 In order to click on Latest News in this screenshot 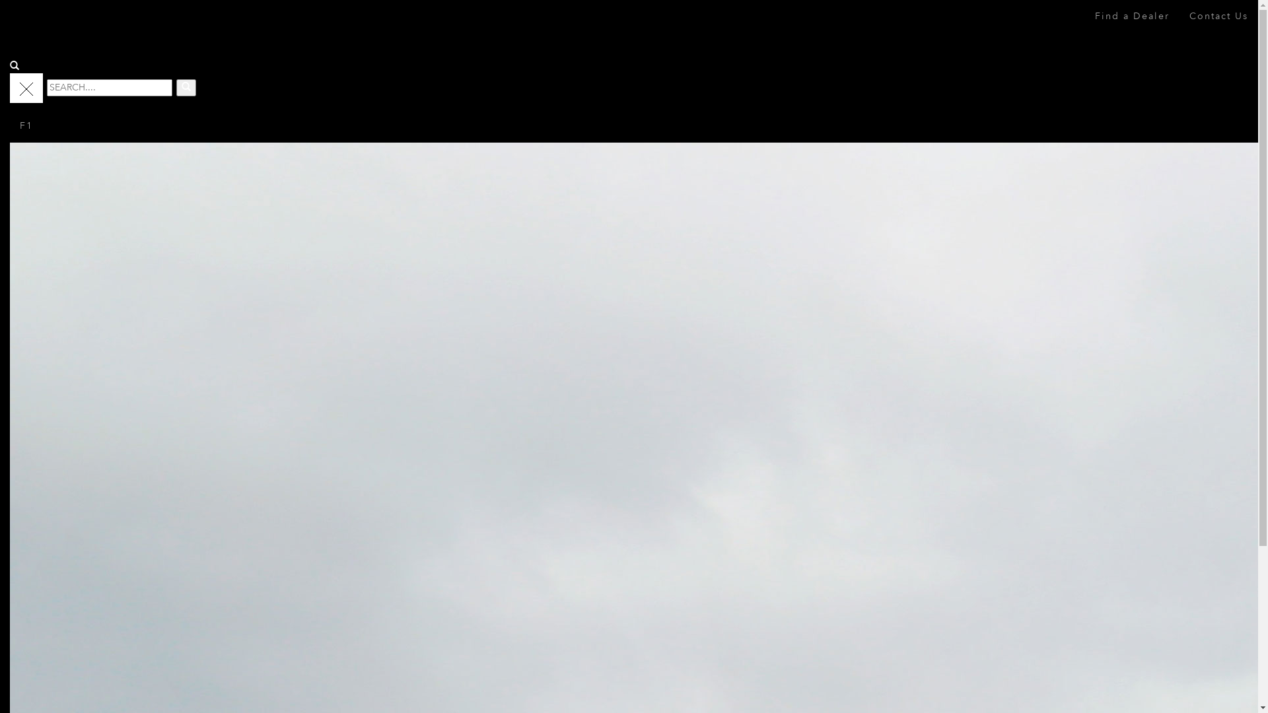, I will do `click(269, 574)`.